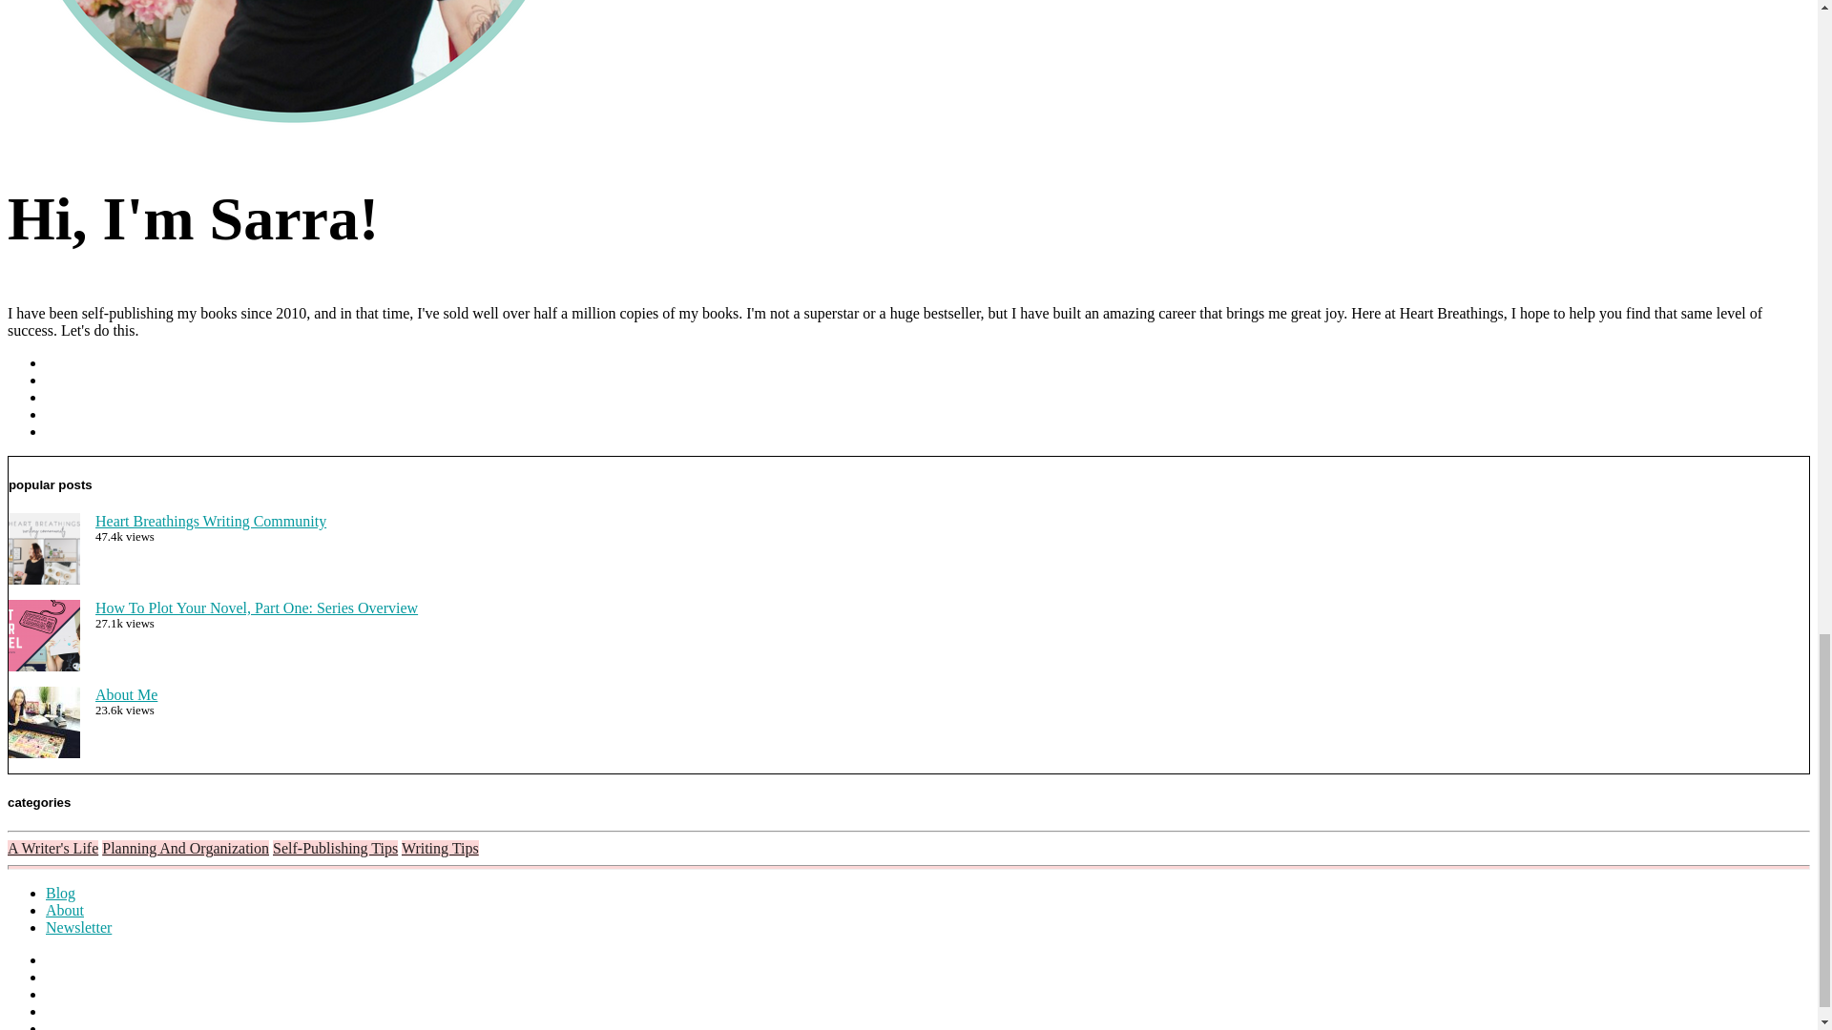  What do you see at coordinates (185, 848) in the screenshot?
I see `Planning And Organization` at bounding box center [185, 848].